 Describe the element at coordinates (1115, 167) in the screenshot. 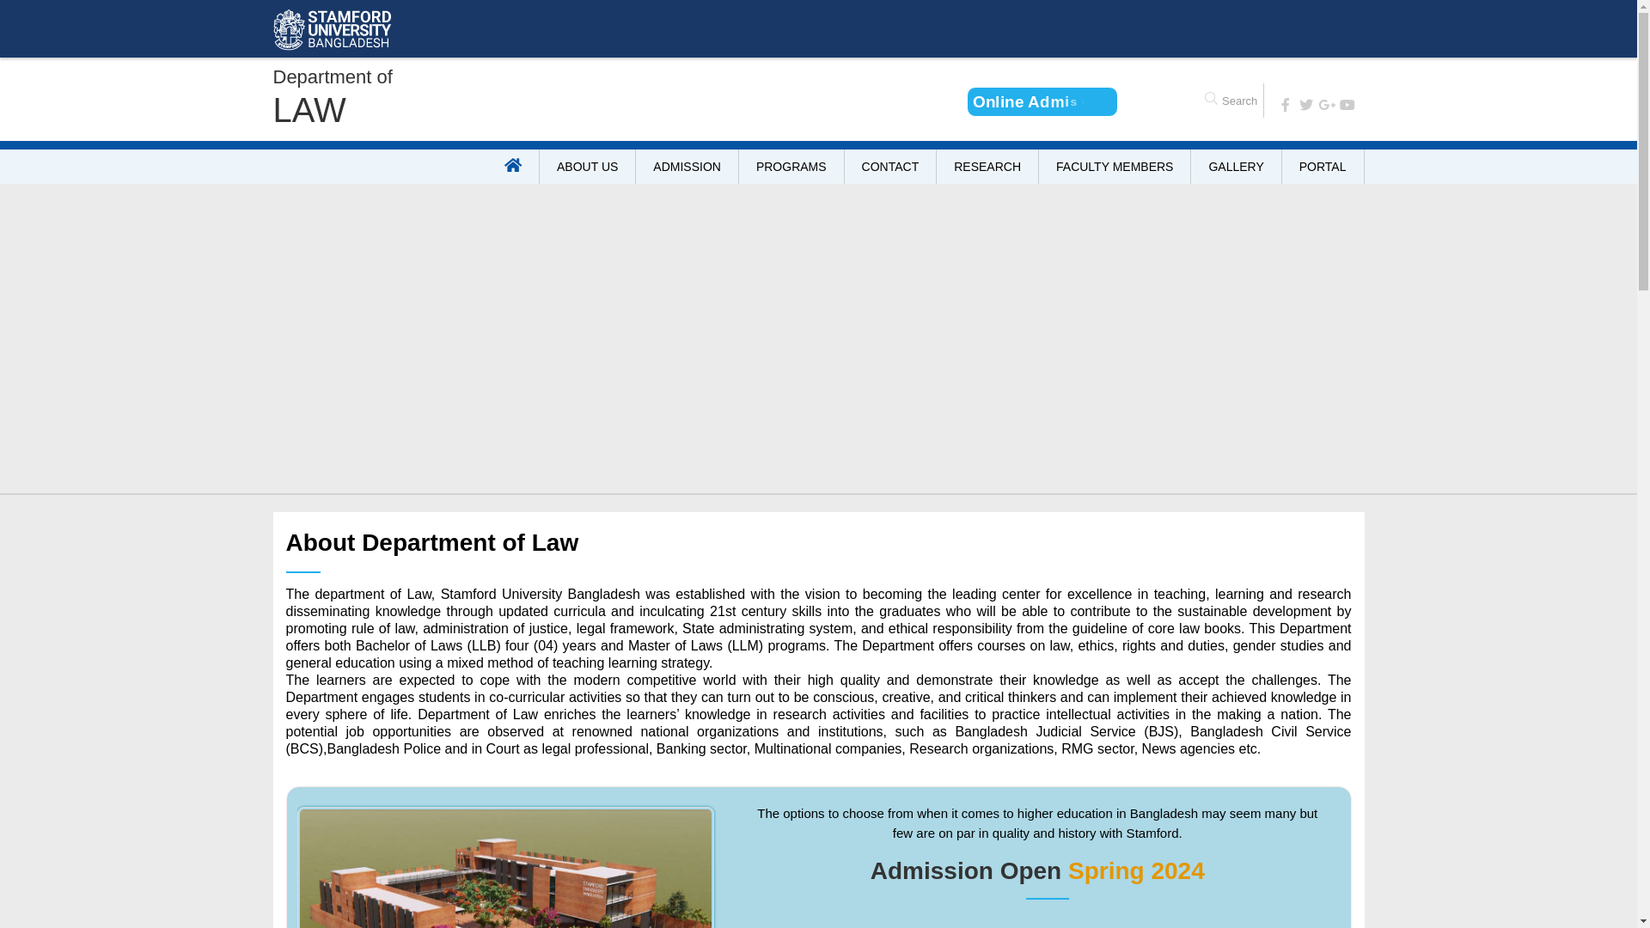

I see `FACULTY MEMBERS` at that location.